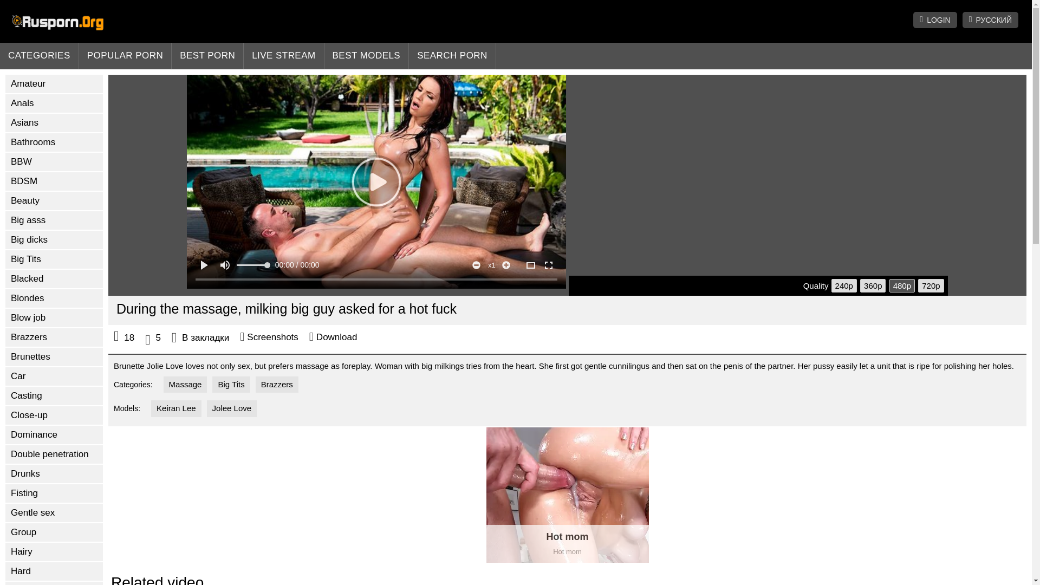 Image resolution: width=1040 pixels, height=585 pixels. Describe the element at coordinates (54, 83) in the screenshot. I see `Amateur` at that location.